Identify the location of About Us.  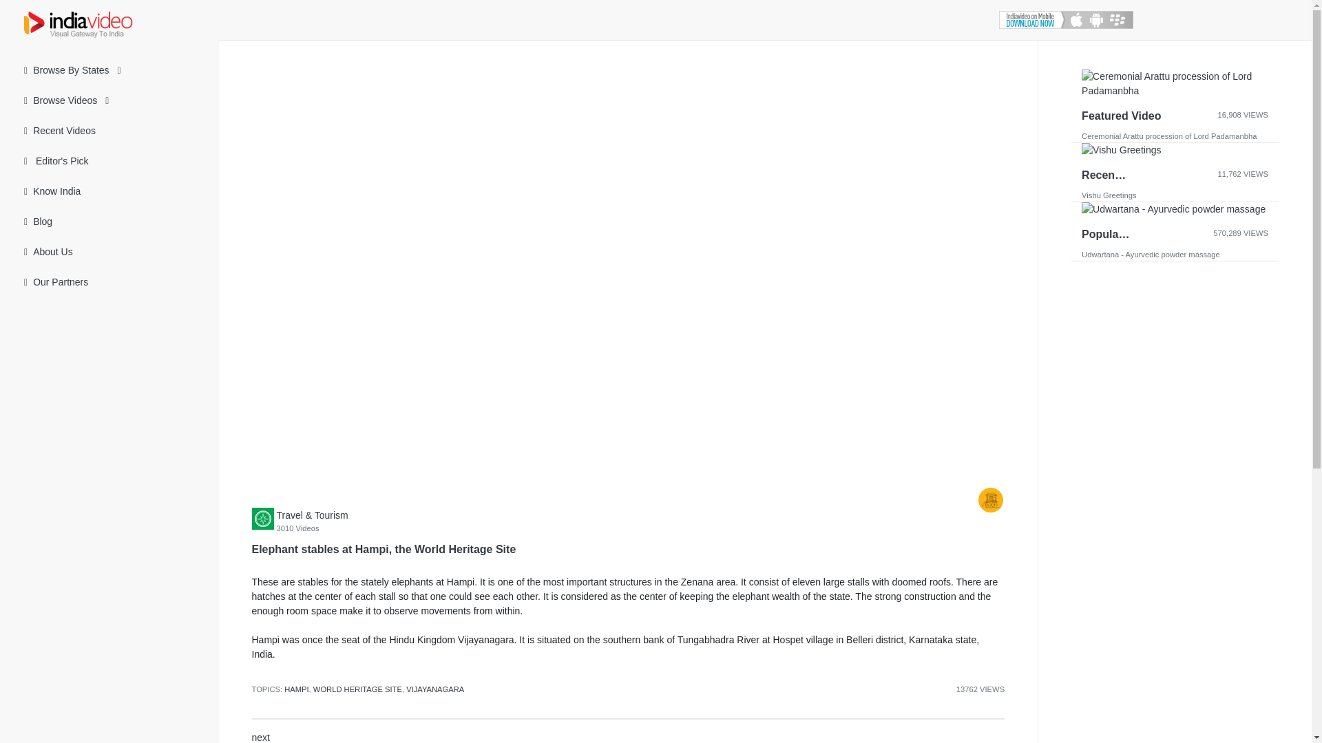
(109, 252).